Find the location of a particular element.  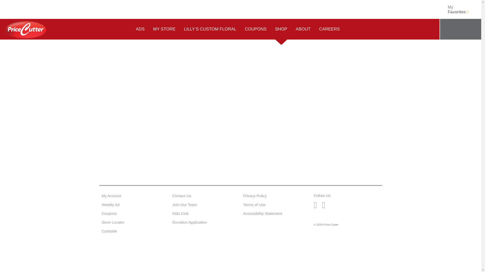

SHOP is located at coordinates (458, 10).